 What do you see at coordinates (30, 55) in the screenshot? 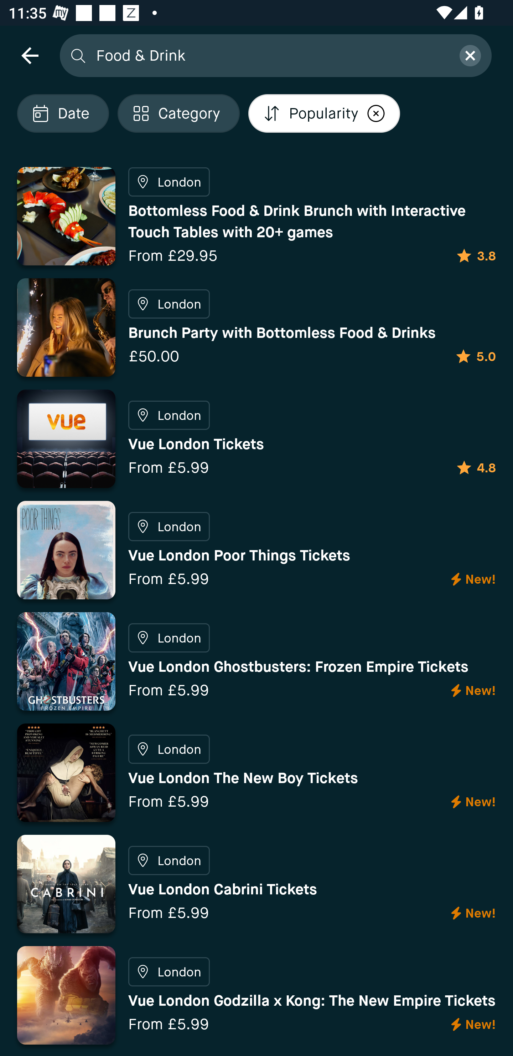
I see `navigation icon` at bounding box center [30, 55].